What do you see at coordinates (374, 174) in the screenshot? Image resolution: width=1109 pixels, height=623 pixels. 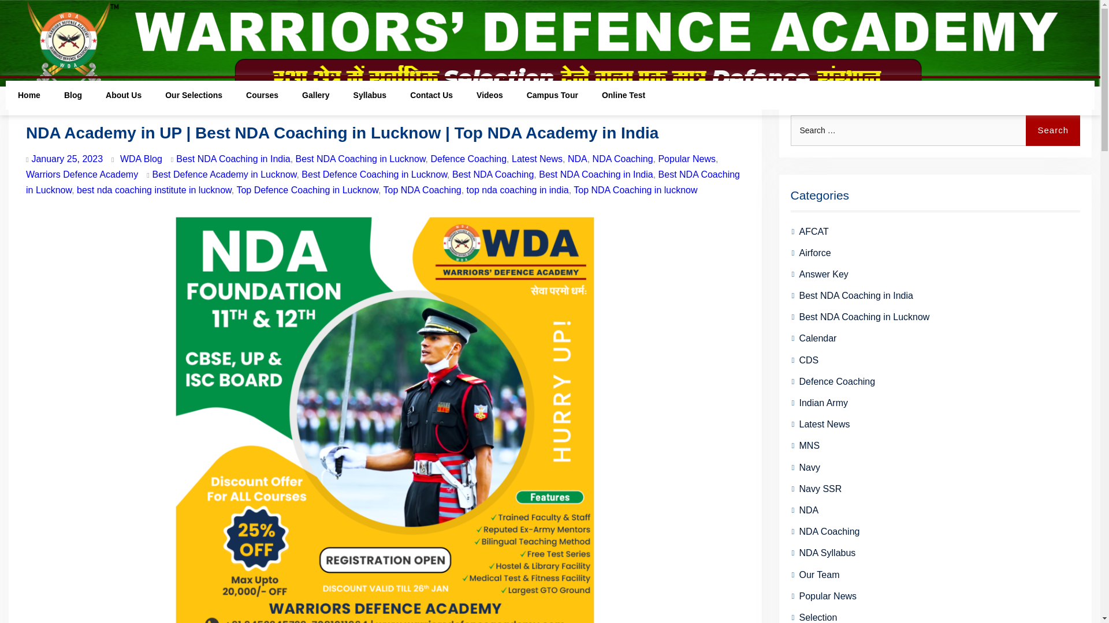 I see `Best Defence Coaching in Lucknow` at bounding box center [374, 174].